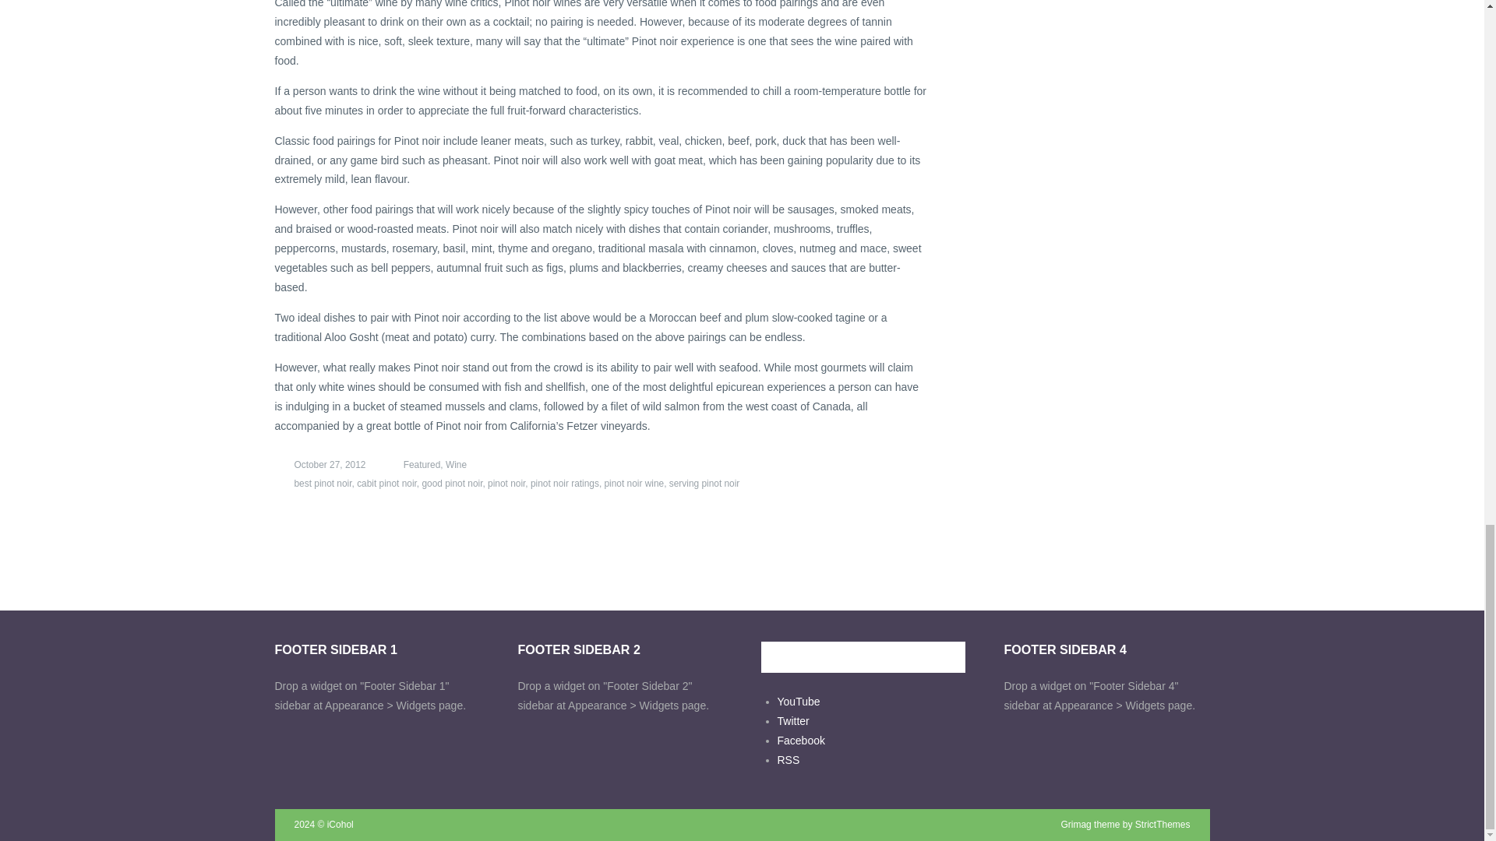  Describe the element at coordinates (565, 483) in the screenshot. I see `pinot noir ratings` at that location.